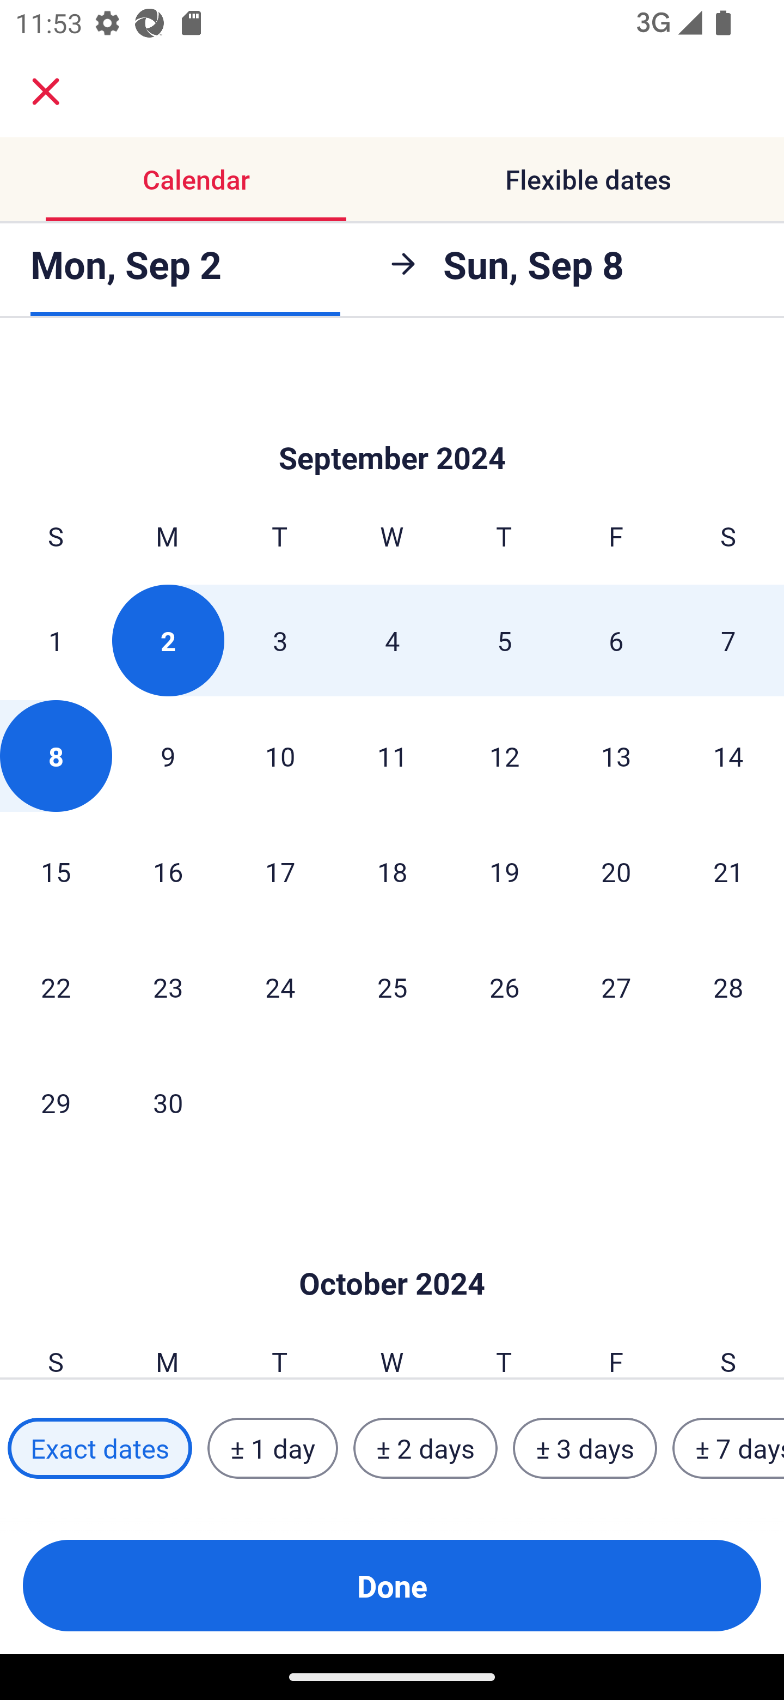 This screenshot has width=784, height=1700. Describe the element at coordinates (56, 872) in the screenshot. I see `15 Sunday, September 15, 2024` at that location.